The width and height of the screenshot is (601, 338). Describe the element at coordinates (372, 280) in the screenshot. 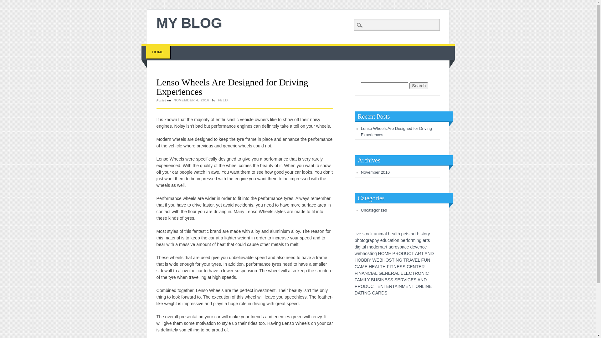

I see `B` at that location.